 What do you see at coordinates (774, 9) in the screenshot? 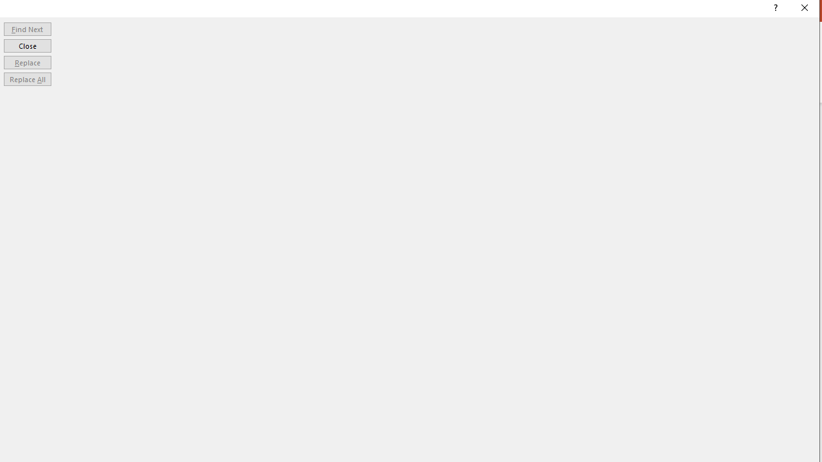
I see `Context help` at bounding box center [774, 9].